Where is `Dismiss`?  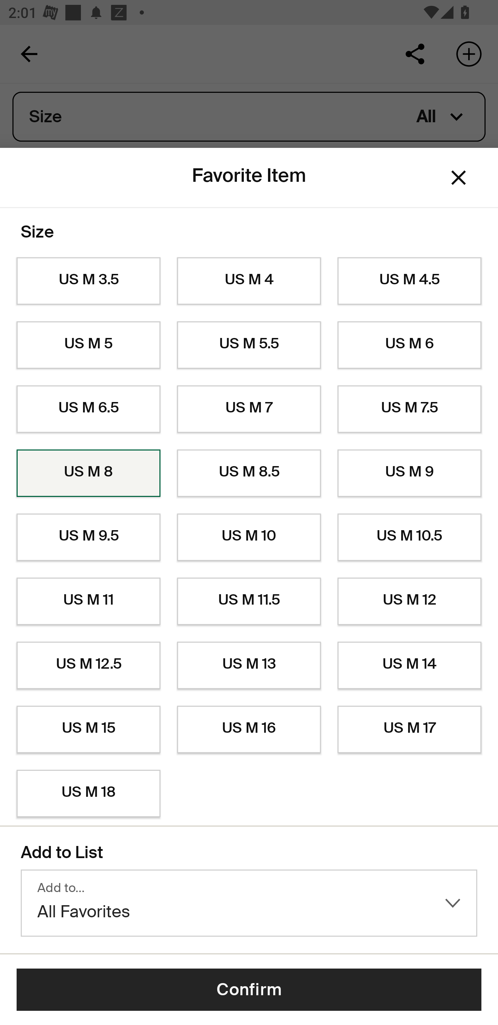 Dismiss is located at coordinates (459, 178).